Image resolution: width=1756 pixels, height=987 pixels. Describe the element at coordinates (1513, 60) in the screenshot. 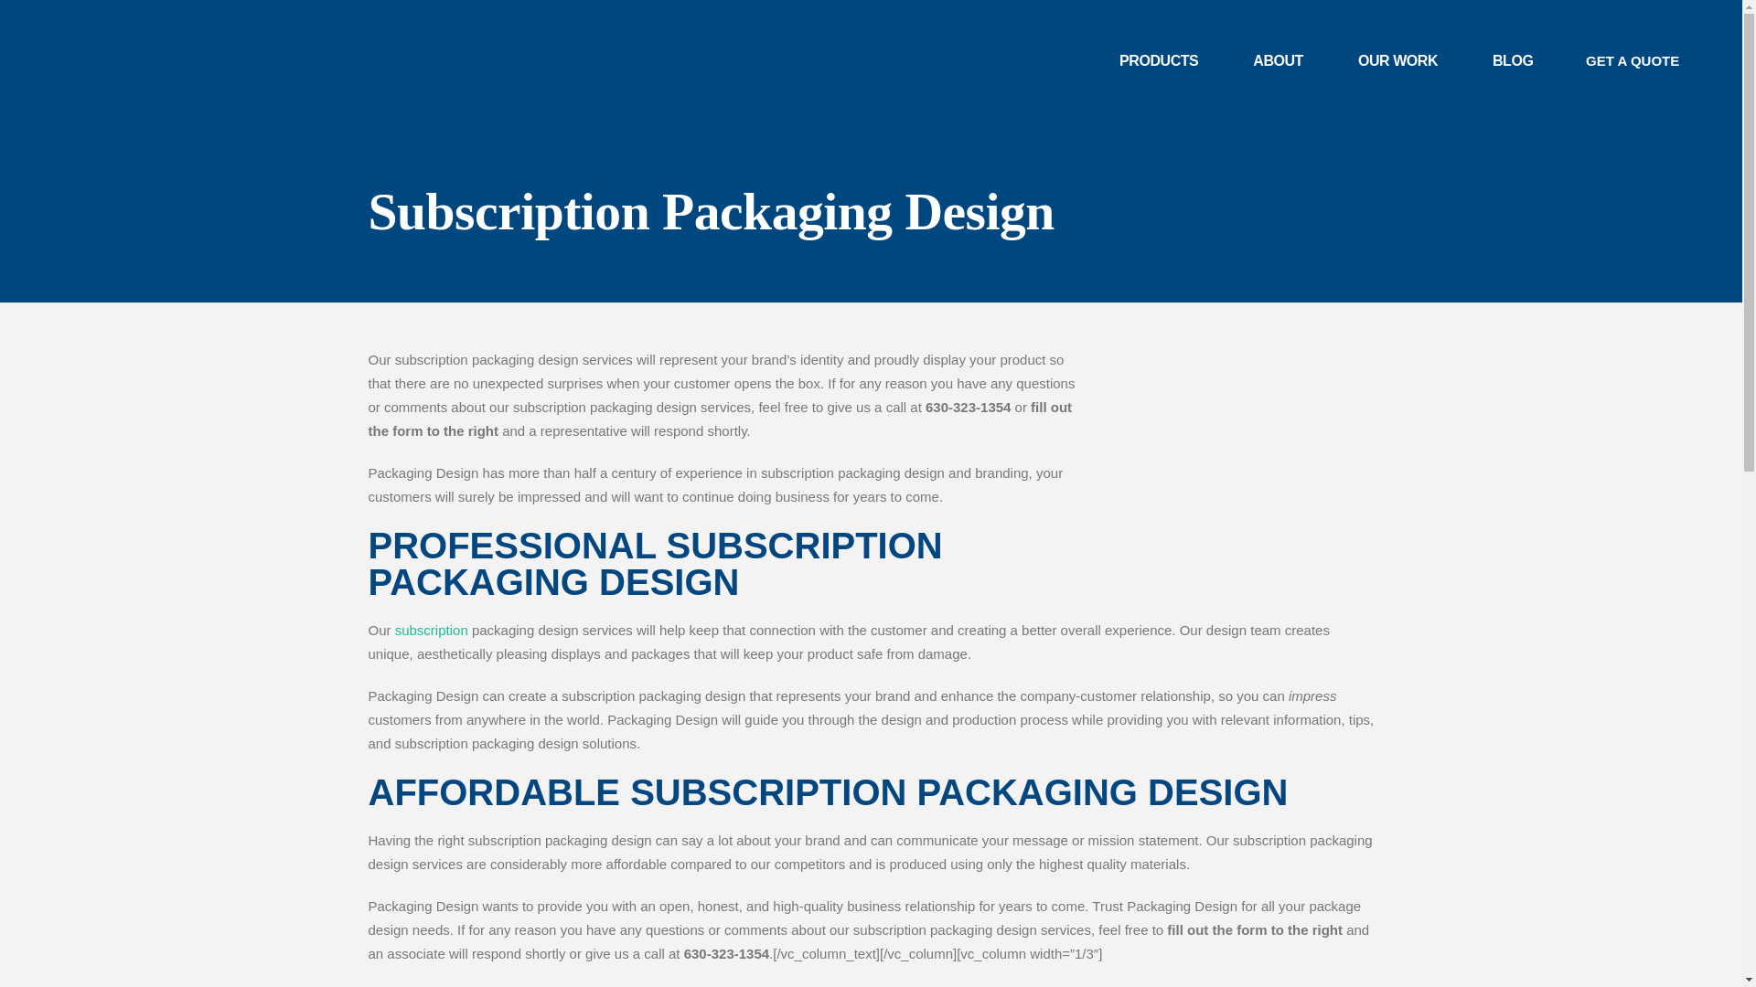

I see `BLOG` at that location.